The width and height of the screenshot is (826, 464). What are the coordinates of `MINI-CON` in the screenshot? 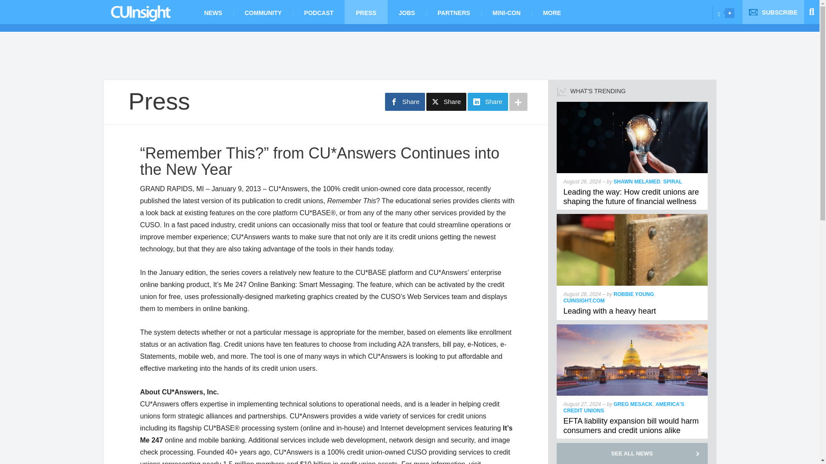 It's located at (507, 12).